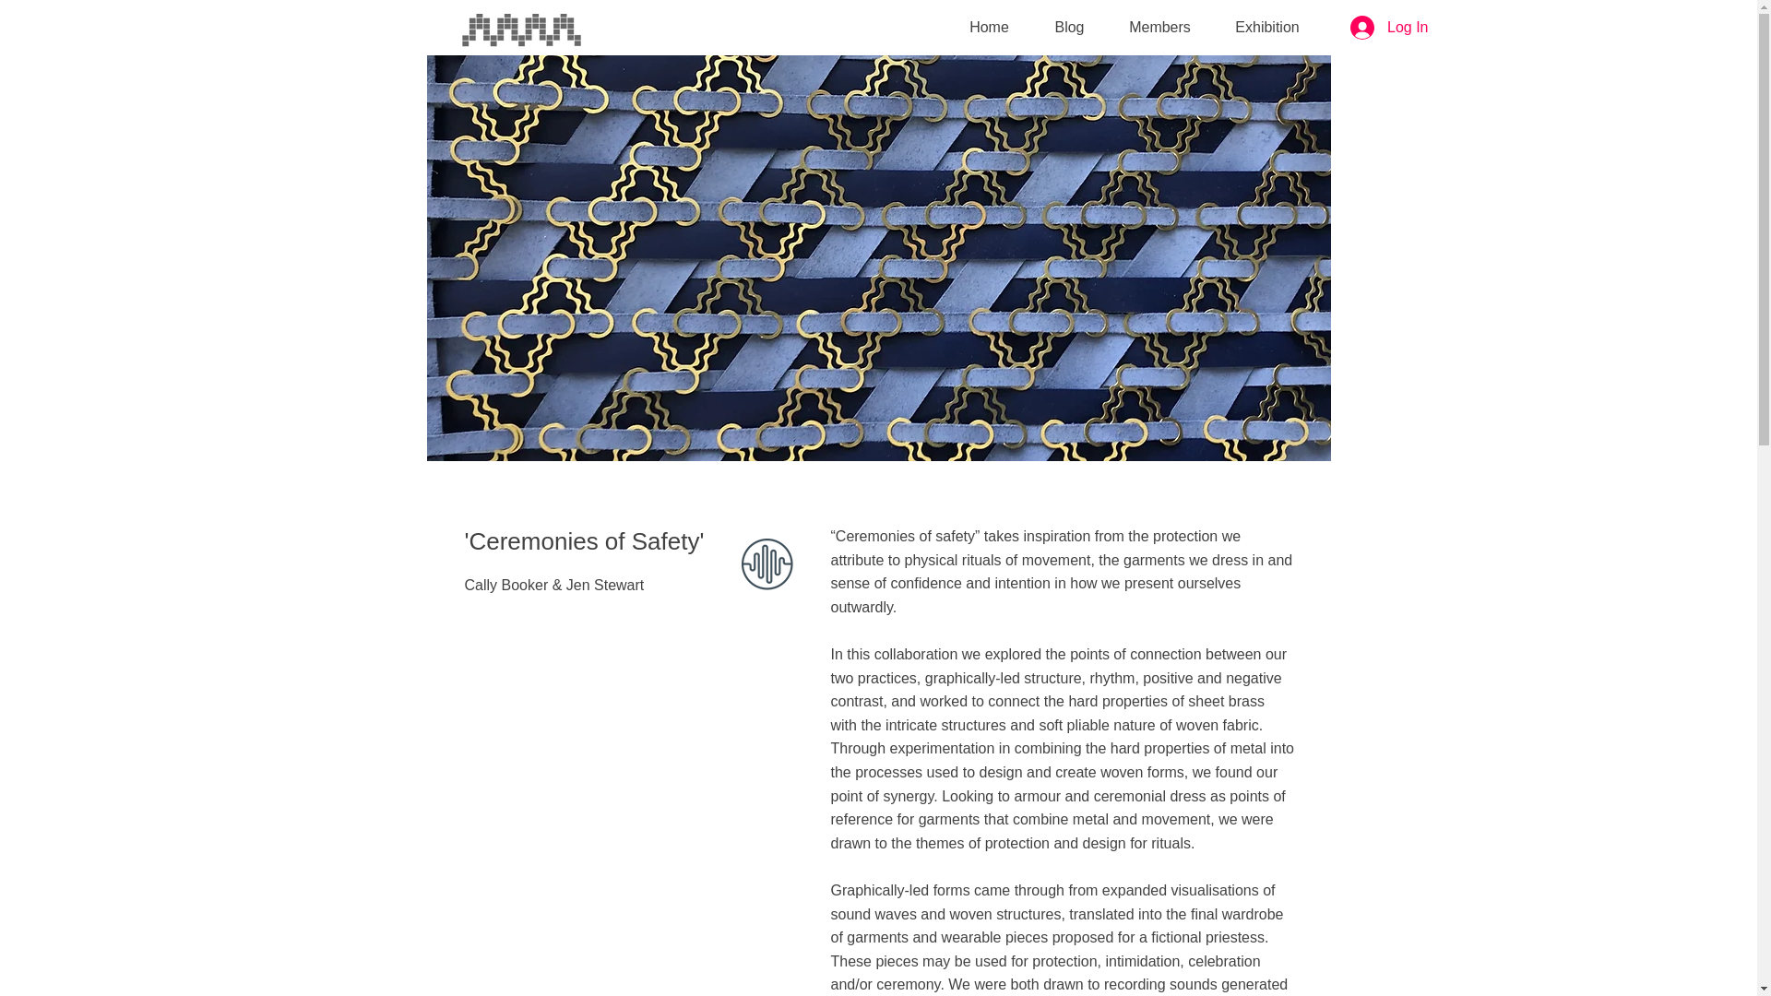  What do you see at coordinates (1068, 28) in the screenshot?
I see `Blog` at bounding box center [1068, 28].